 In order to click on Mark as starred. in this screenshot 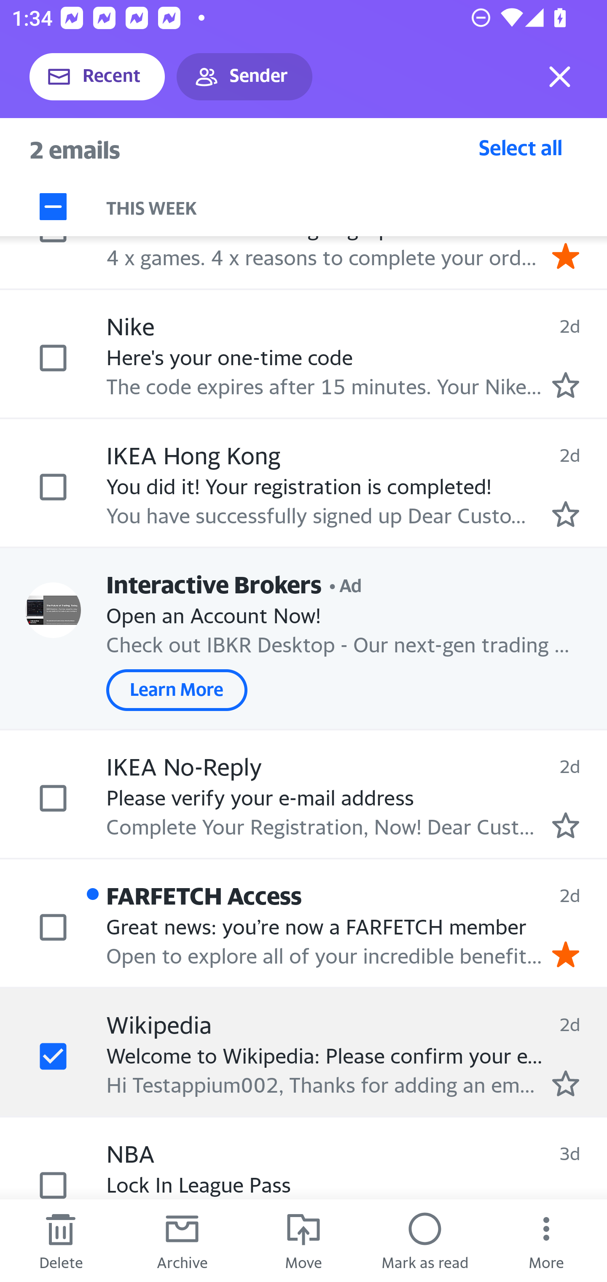, I will do `click(566, 513)`.